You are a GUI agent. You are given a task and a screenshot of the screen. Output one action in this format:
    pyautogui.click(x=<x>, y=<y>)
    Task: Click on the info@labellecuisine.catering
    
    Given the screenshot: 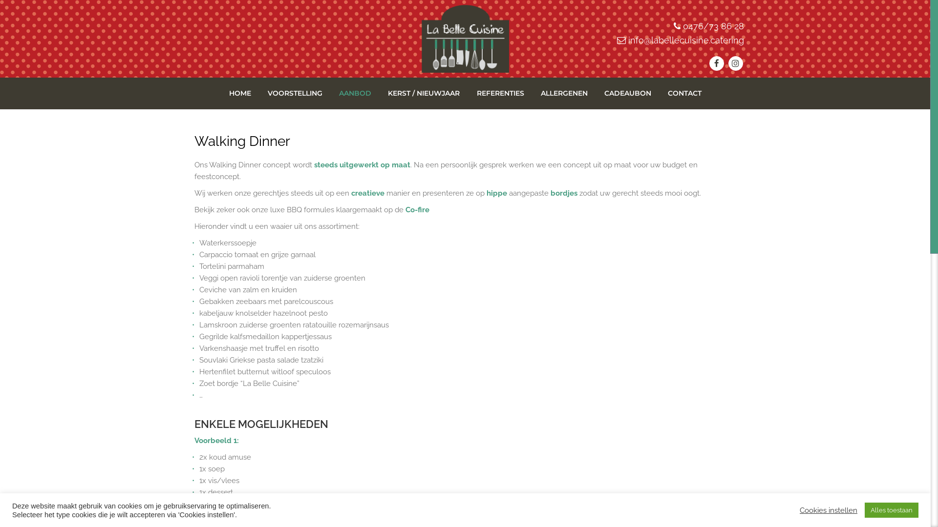 What is the action you would take?
    pyautogui.click(x=686, y=40)
    